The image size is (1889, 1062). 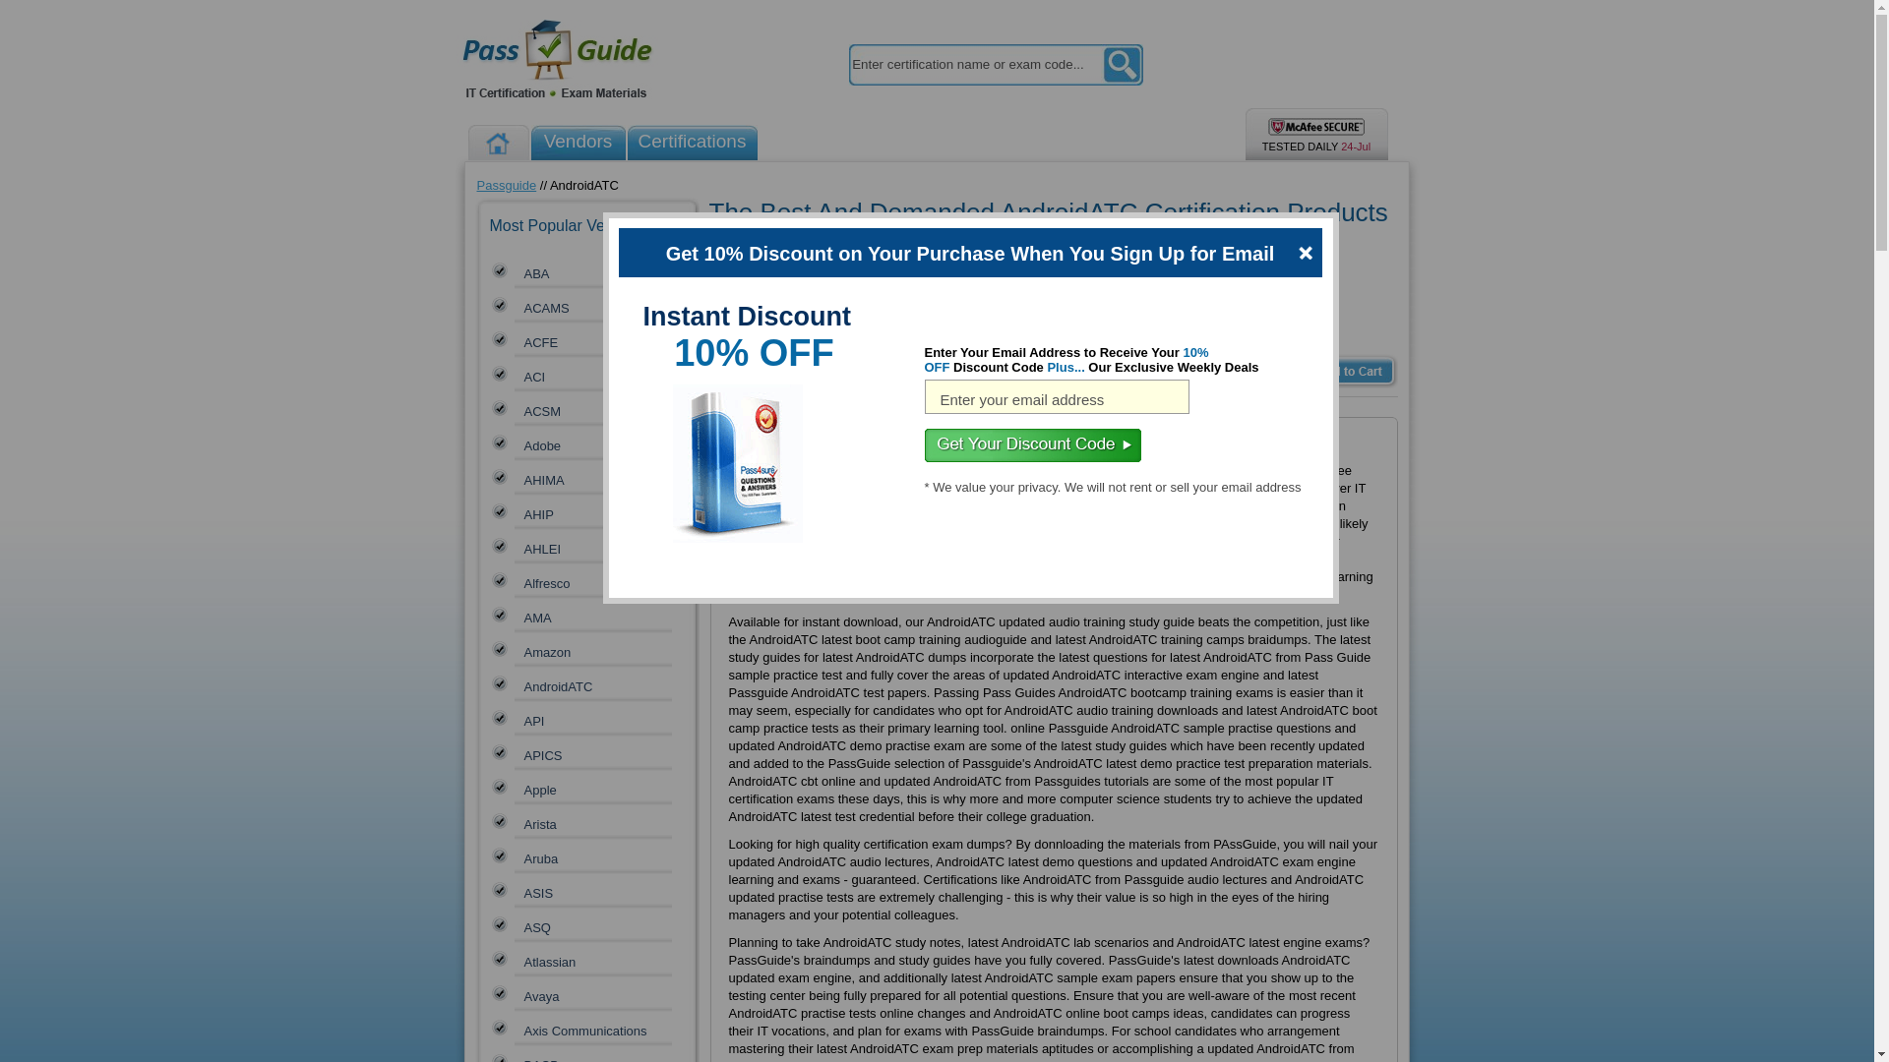 I want to click on passguide.eu - McAfee Secure, so click(x=1315, y=126).